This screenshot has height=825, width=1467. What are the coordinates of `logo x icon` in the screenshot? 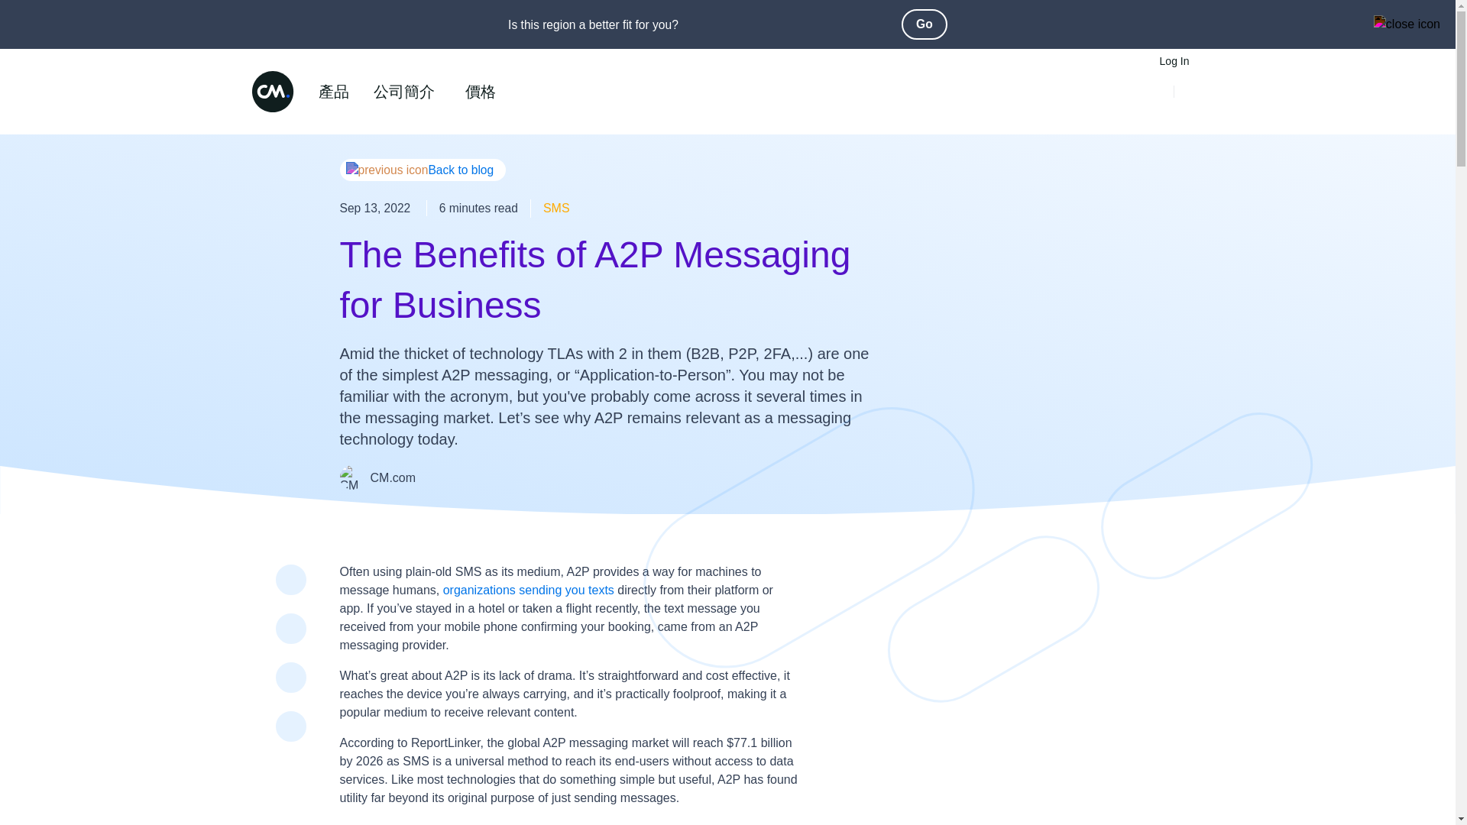 It's located at (290, 677).